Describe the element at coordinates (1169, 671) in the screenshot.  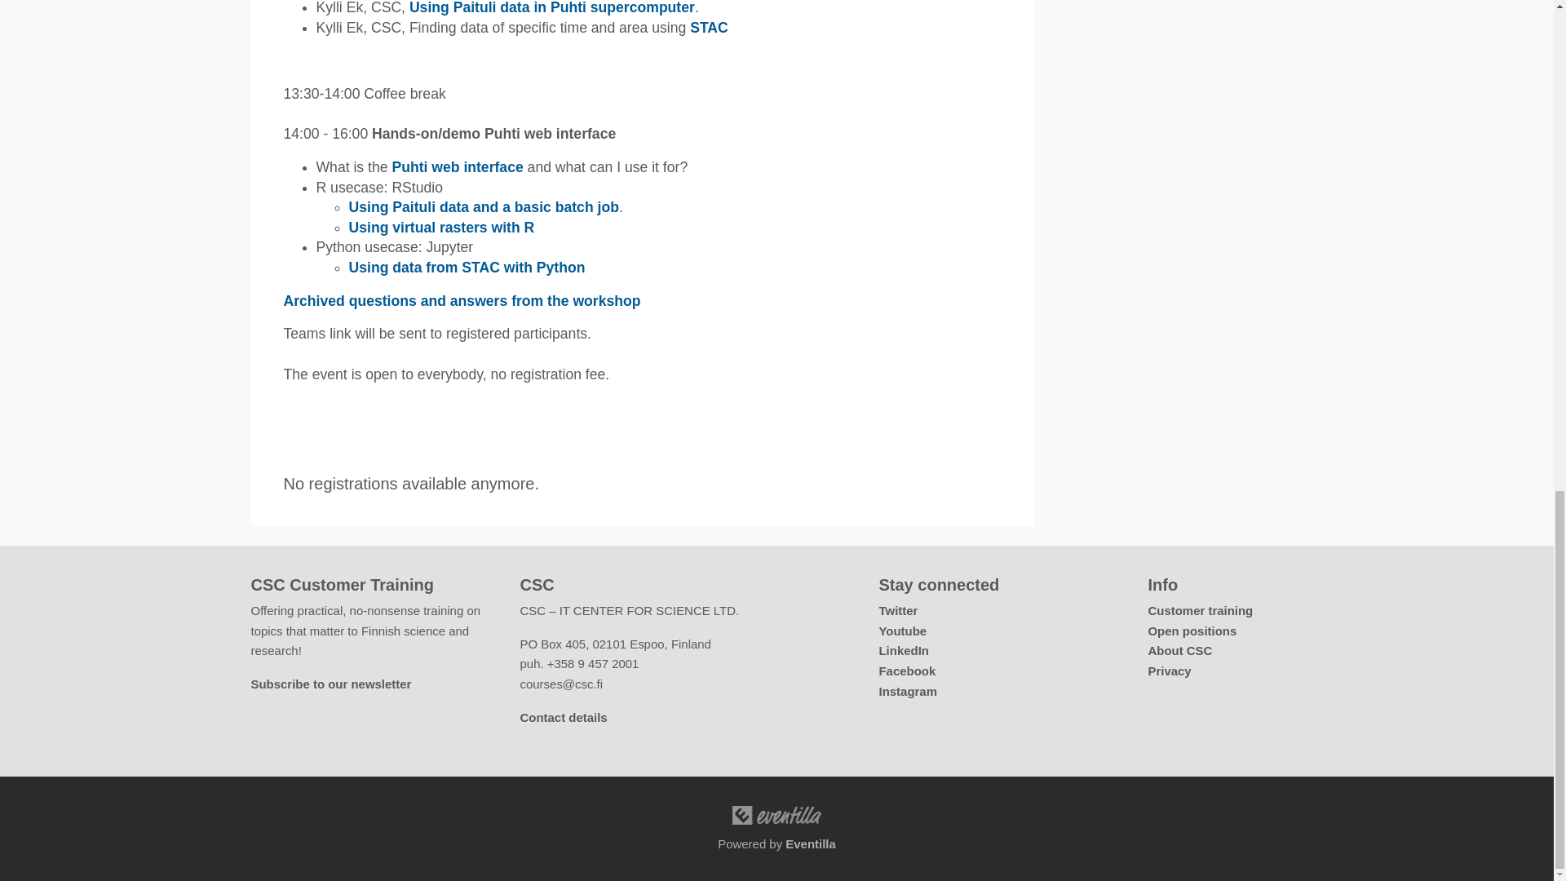
I see `Privacy` at that location.